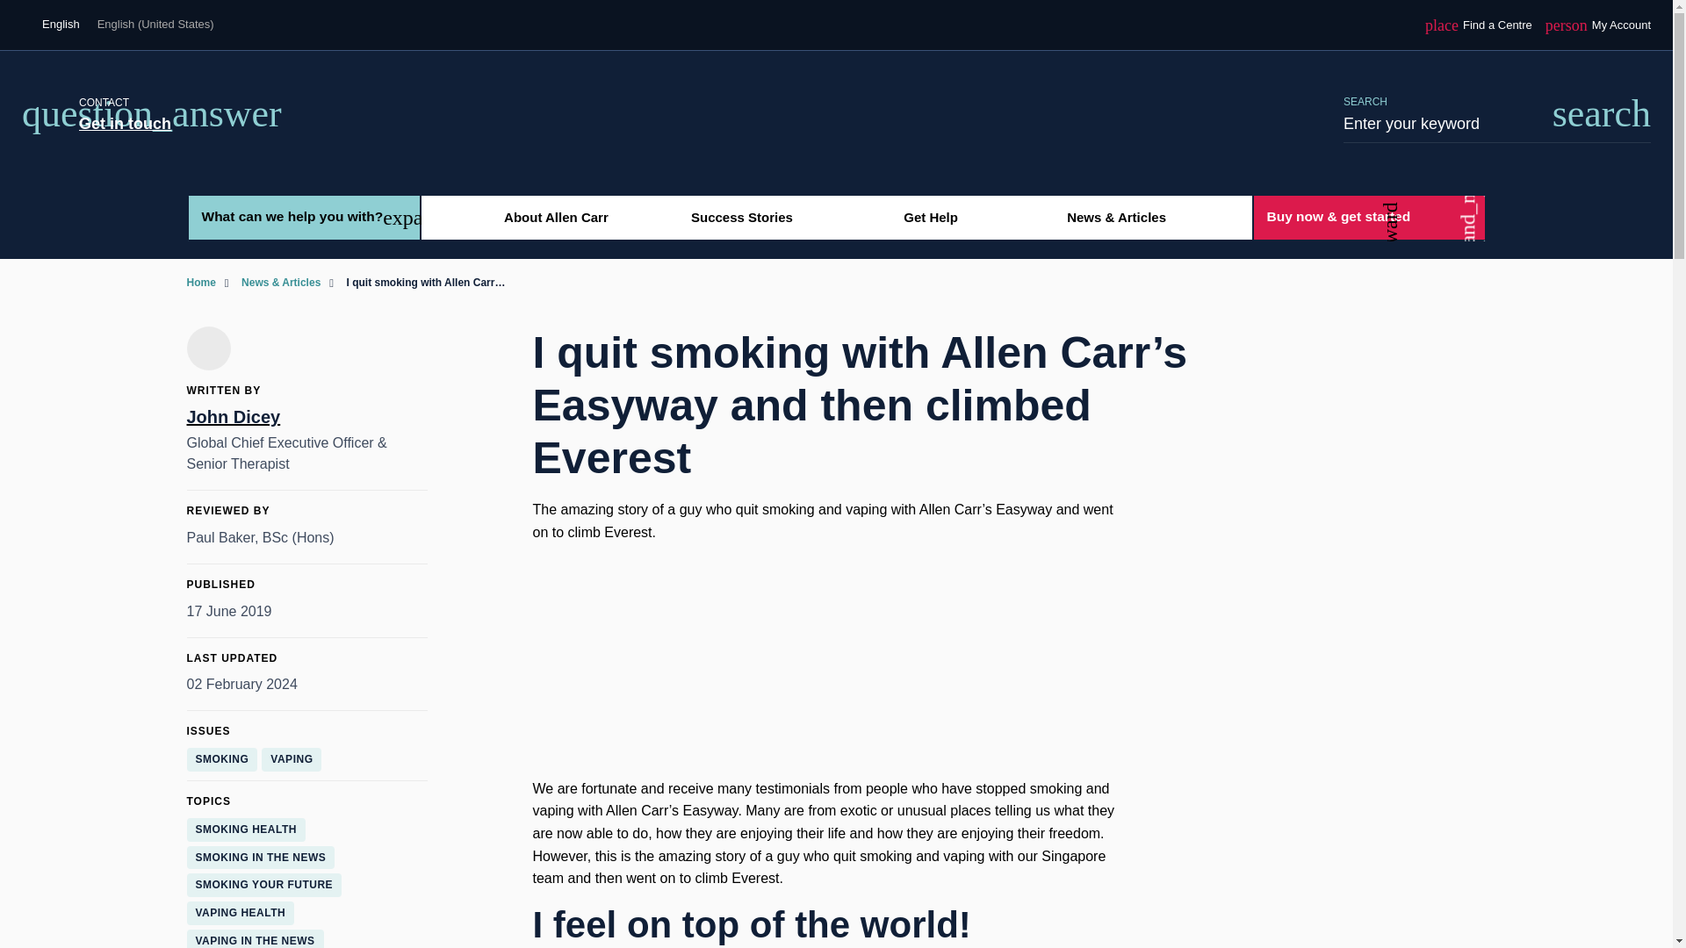 The width and height of the screenshot is (1686, 948). Describe the element at coordinates (1479, 25) in the screenshot. I see `Find a Centre` at that location.